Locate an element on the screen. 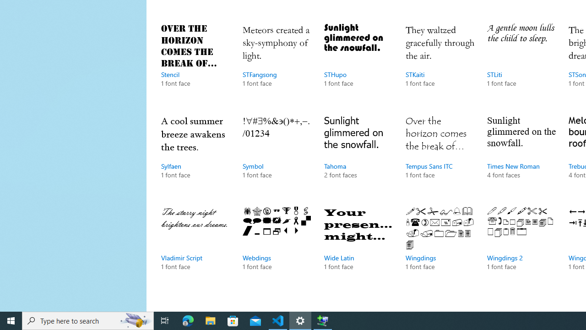 The image size is (586, 330). Wingdings, 1 font face is located at coordinates (440, 247).